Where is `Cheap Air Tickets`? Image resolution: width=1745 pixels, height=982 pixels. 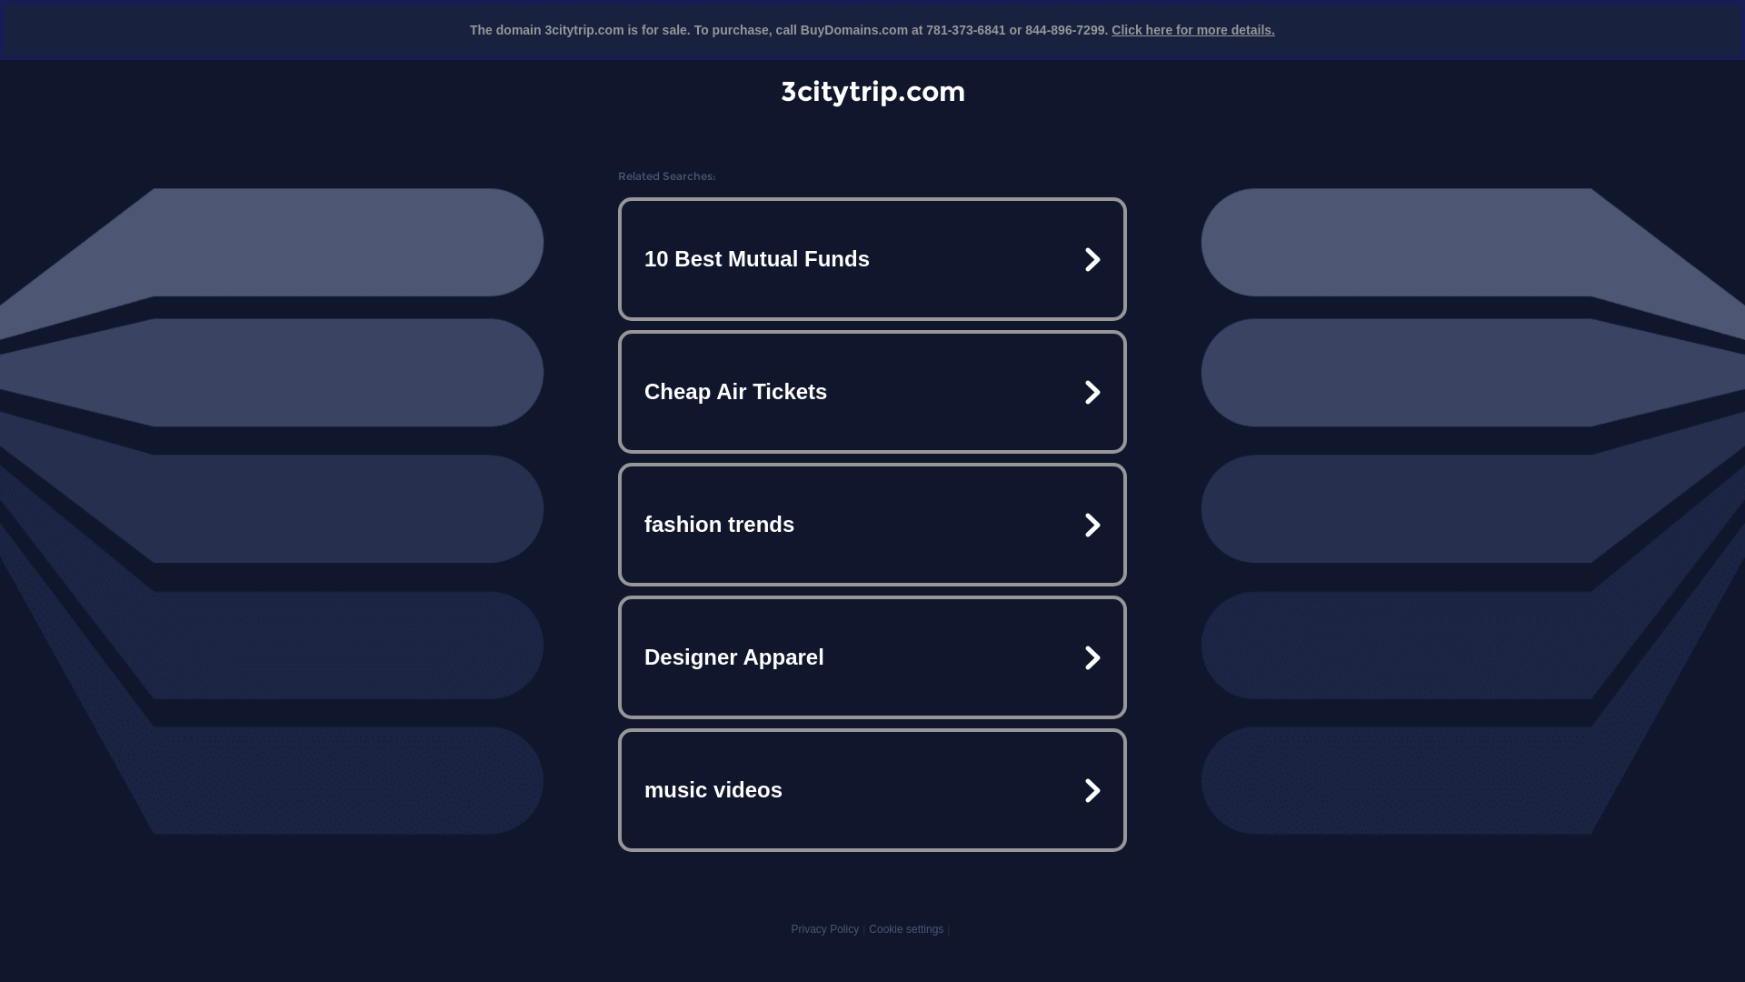
Cheap Air Tickets is located at coordinates (872, 392).